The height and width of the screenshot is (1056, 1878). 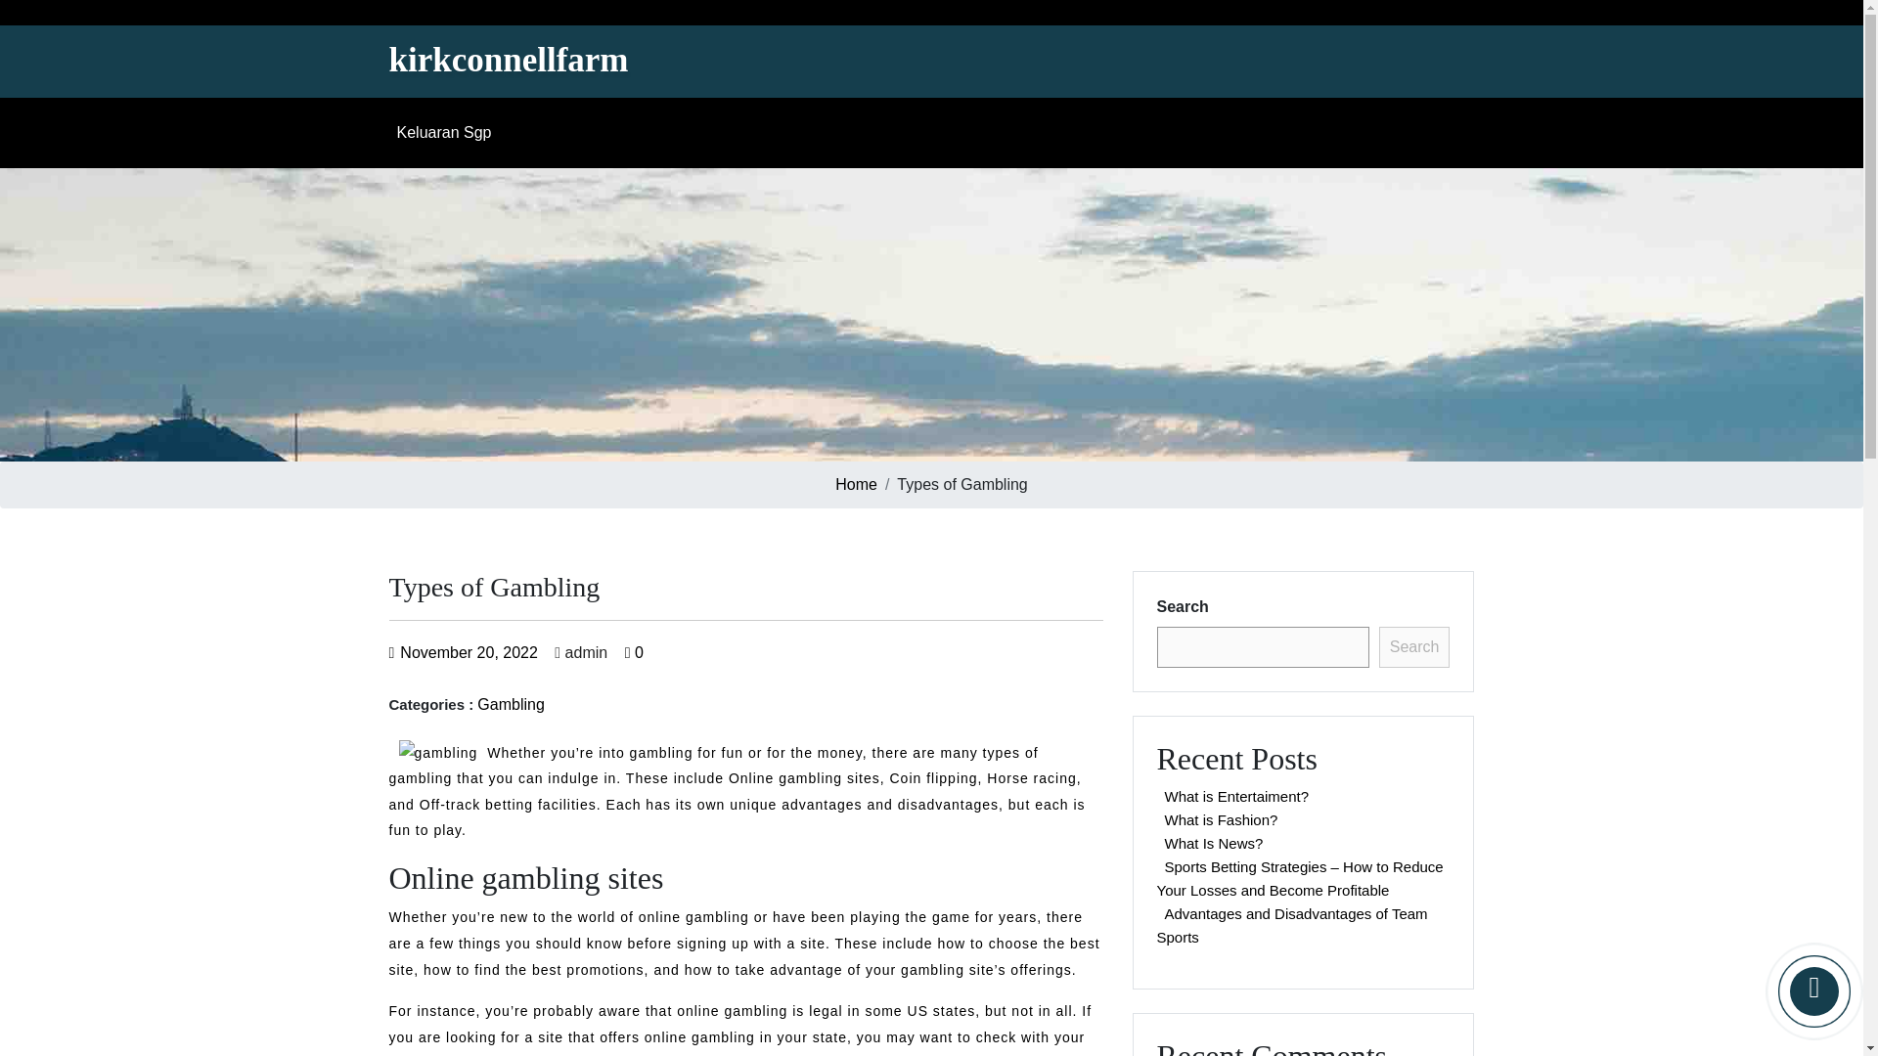 I want to click on Search, so click(x=1414, y=647).